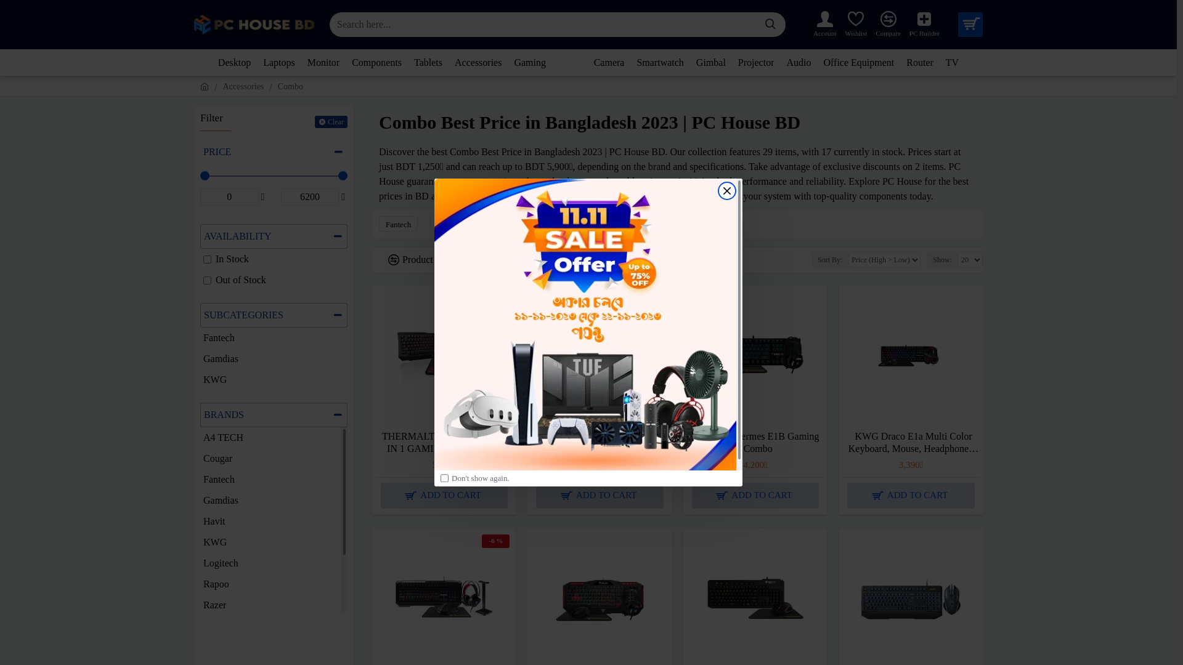 Image resolution: width=1183 pixels, height=665 pixels. Describe the element at coordinates (274, 152) in the screenshot. I see `PRICE` at that location.